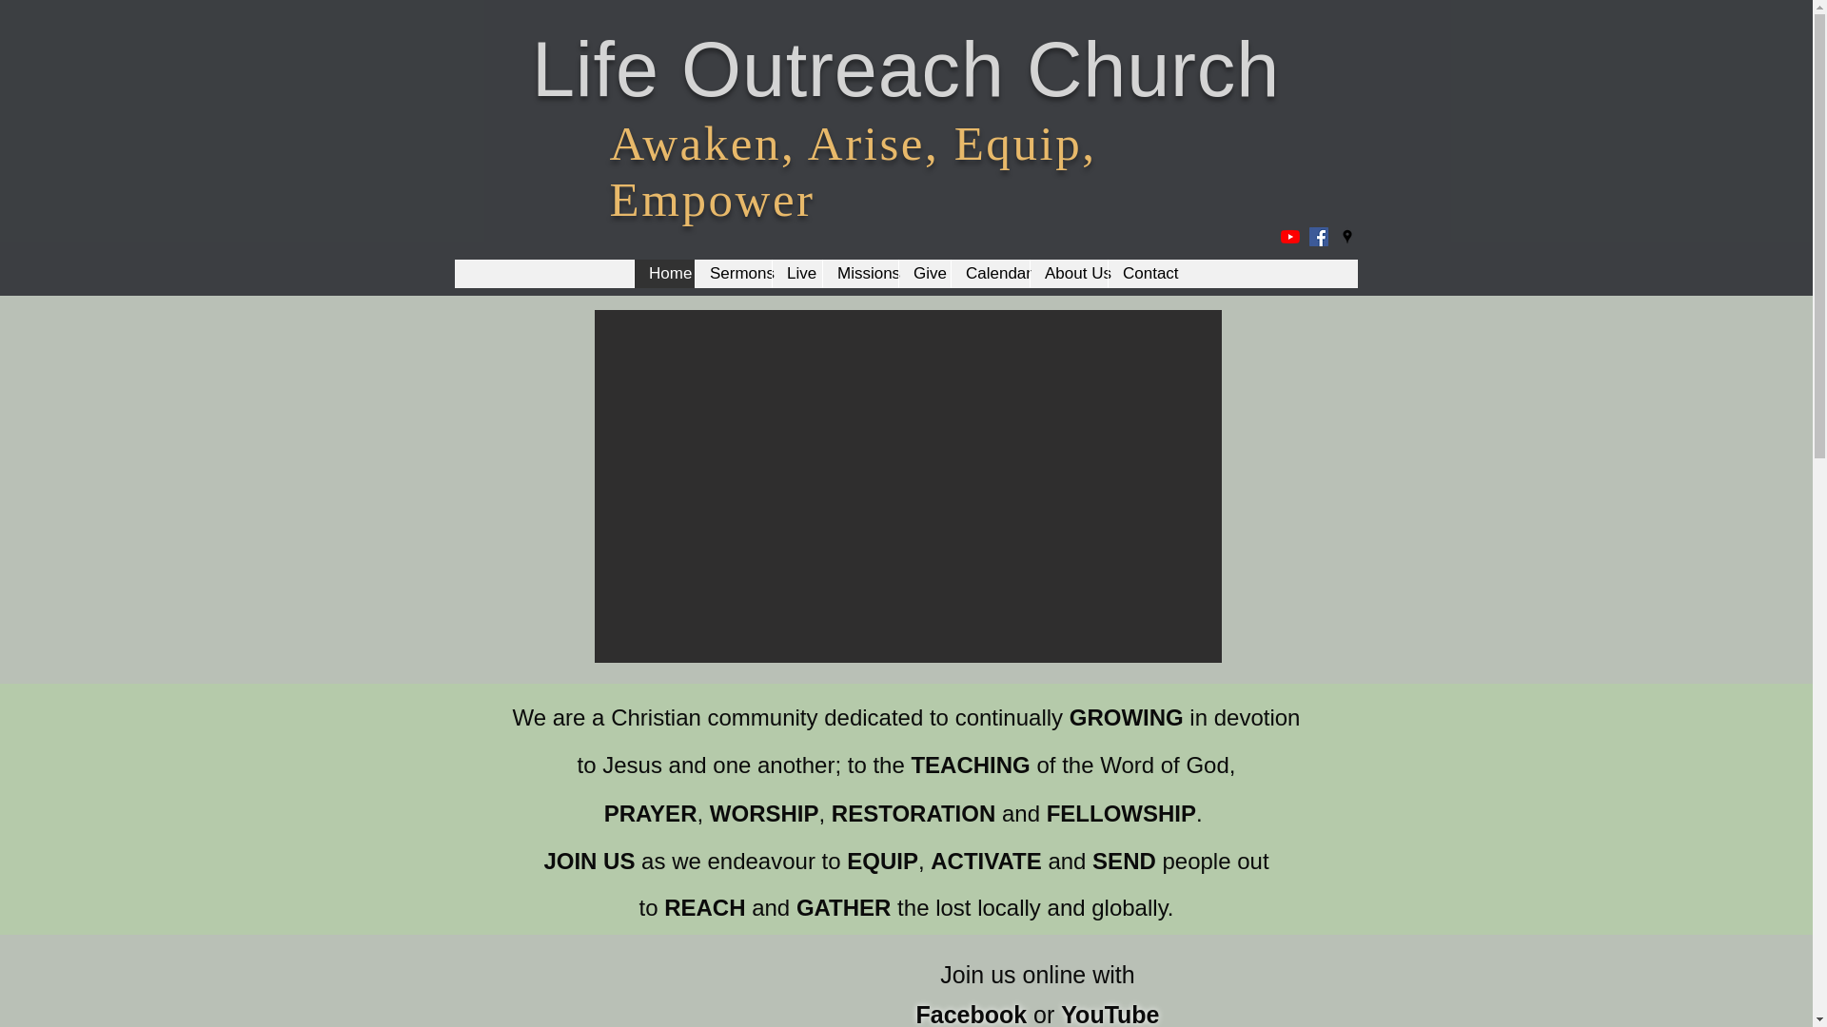 The width and height of the screenshot is (1827, 1027). Describe the element at coordinates (796, 274) in the screenshot. I see `Live` at that location.